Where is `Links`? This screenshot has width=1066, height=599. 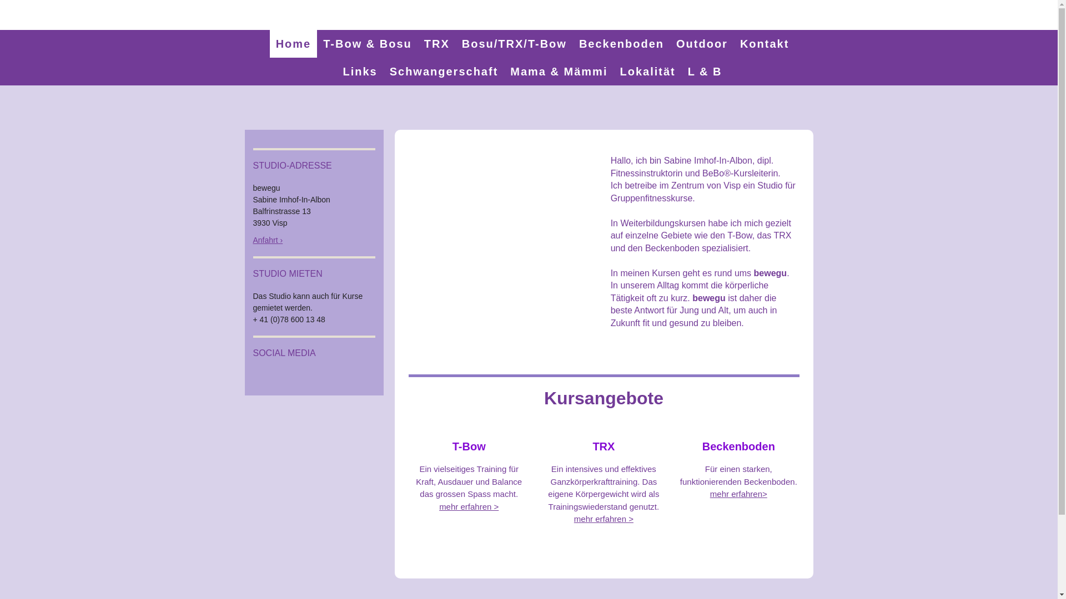 Links is located at coordinates (360, 72).